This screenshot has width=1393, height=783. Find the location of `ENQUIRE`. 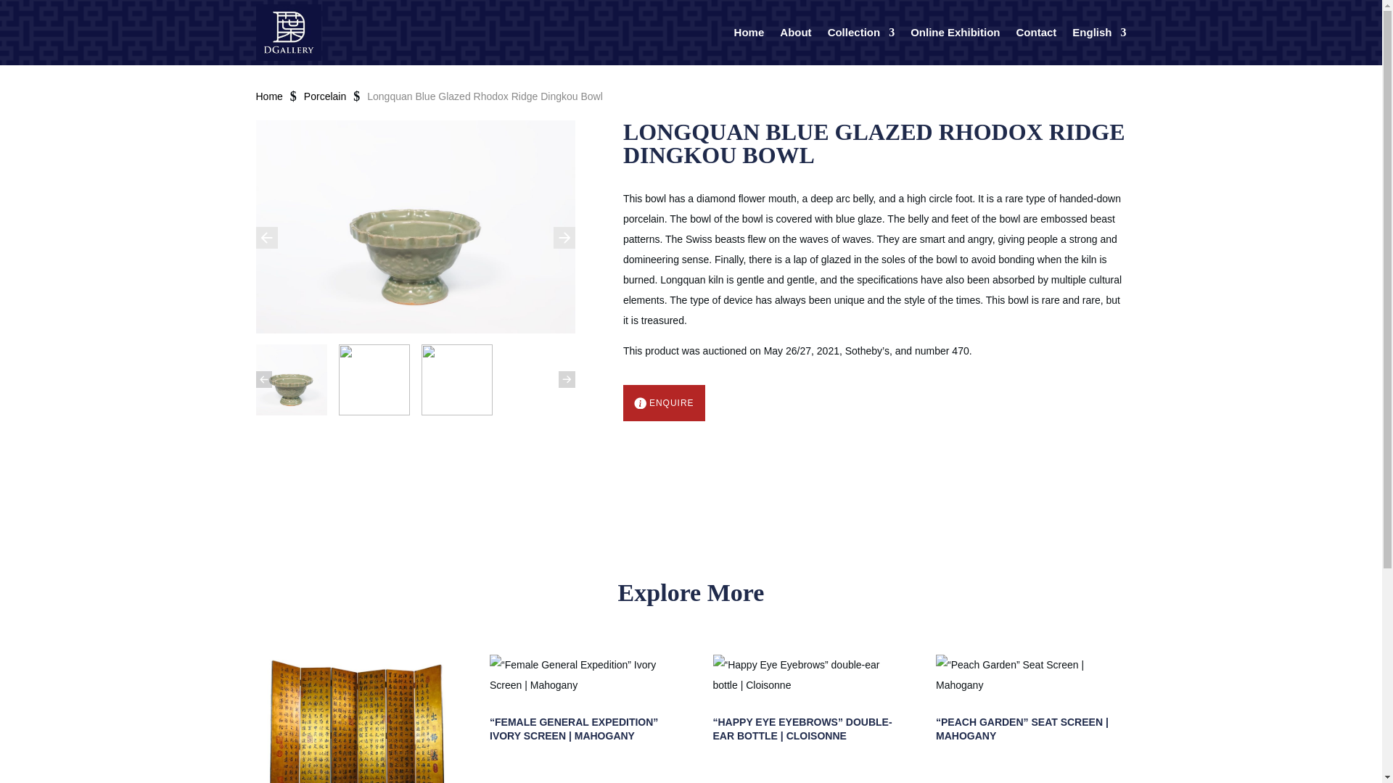

ENQUIRE is located at coordinates (663, 403).